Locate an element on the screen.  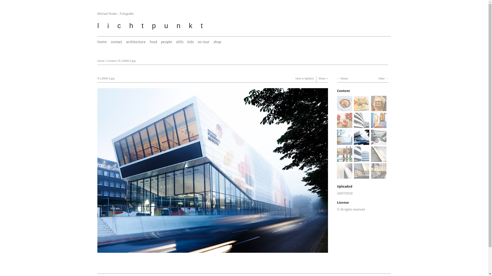
View 84254-3.jpg is located at coordinates (345, 108).